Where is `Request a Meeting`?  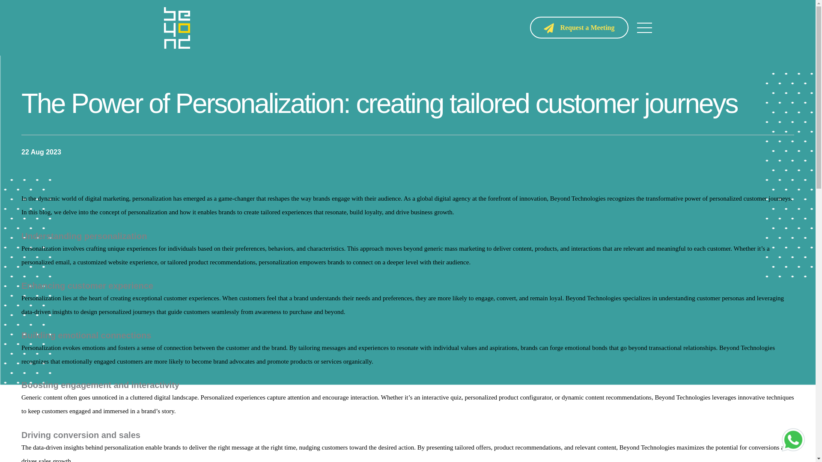 Request a Meeting is located at coordinates (579, 27).